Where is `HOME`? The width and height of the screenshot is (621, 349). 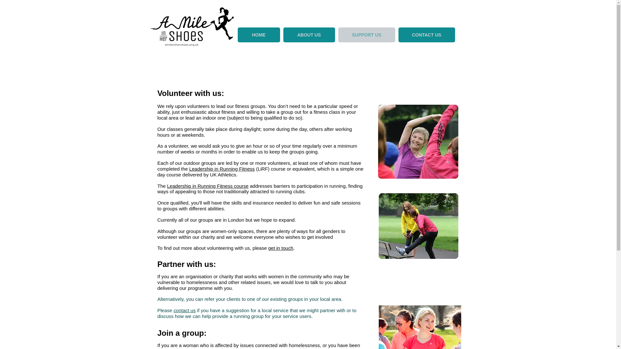 HOME is located at coordinates (258, 35).